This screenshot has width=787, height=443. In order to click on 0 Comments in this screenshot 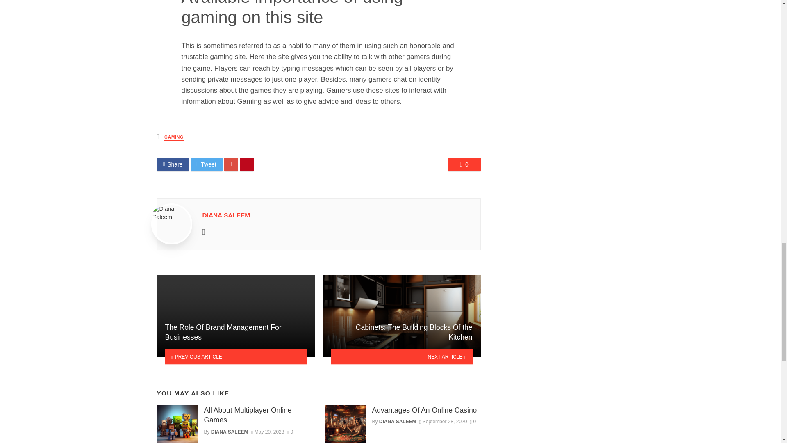, I will do `click(464, 164)`.